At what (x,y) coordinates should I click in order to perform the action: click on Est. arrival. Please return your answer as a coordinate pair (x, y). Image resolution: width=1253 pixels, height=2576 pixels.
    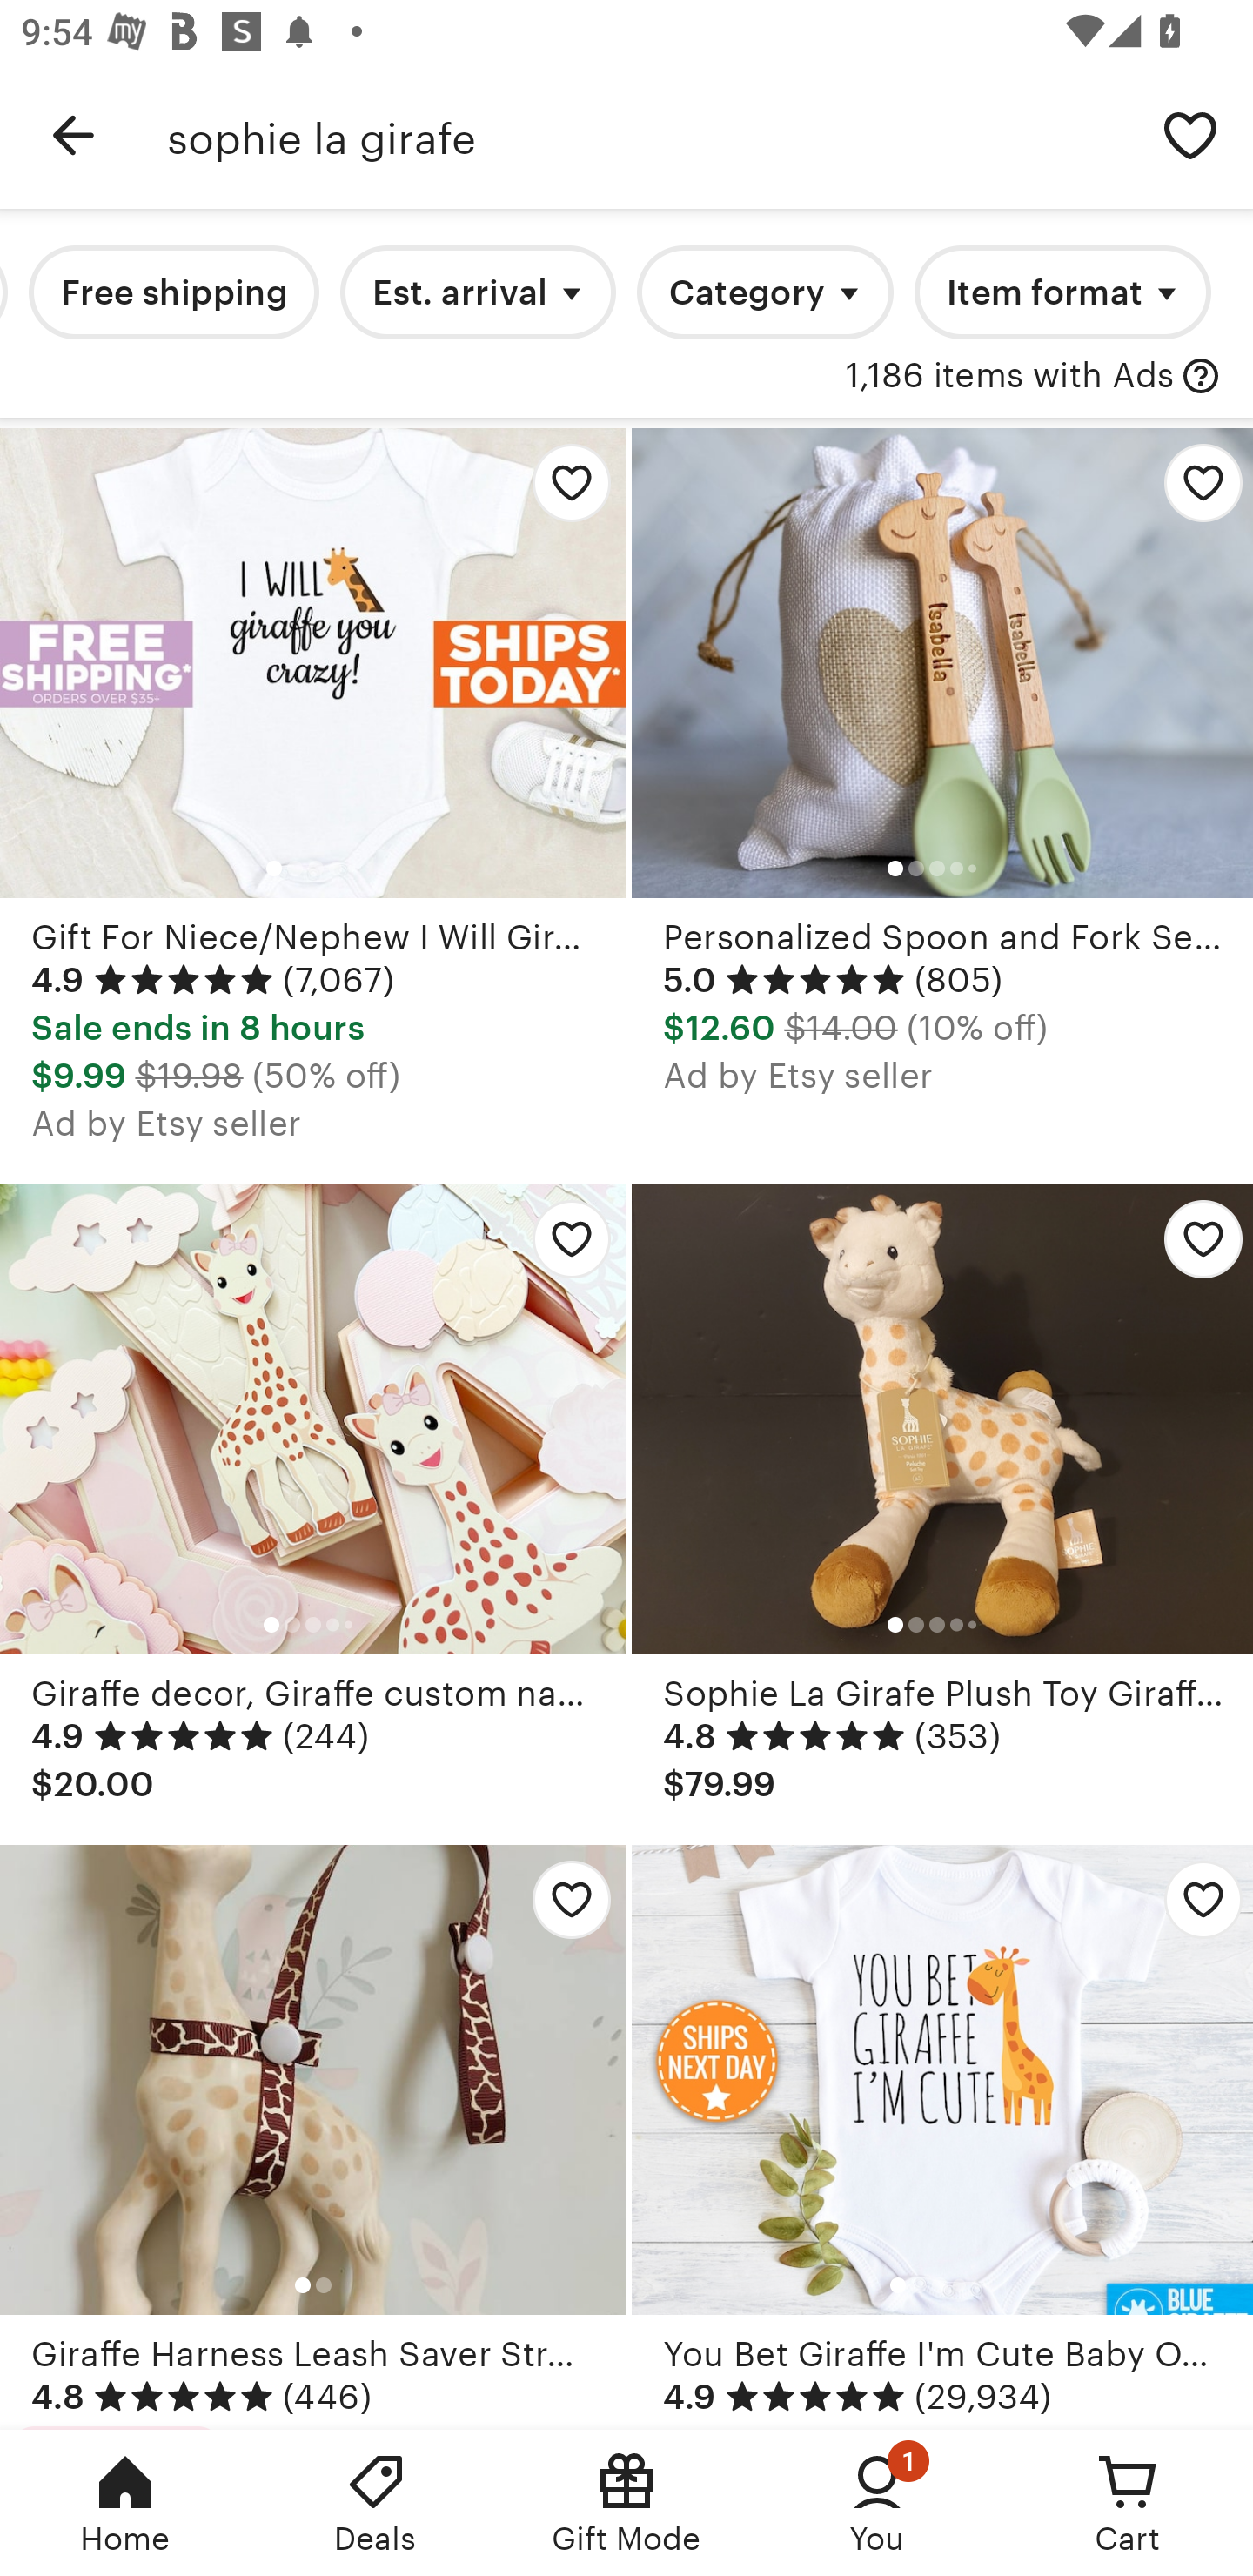
    Looking at the image, I should click on (479, 292).